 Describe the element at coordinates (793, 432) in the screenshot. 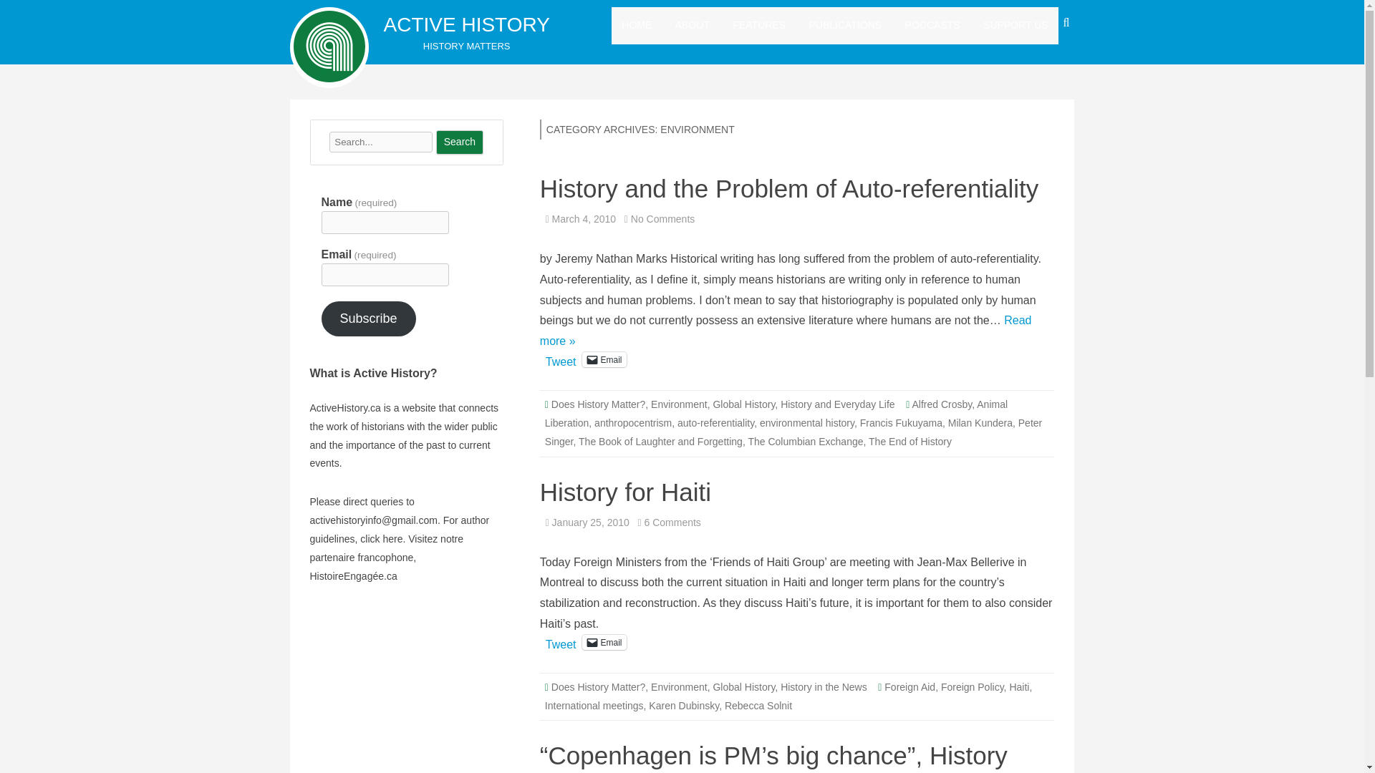

I see `Peter Singer` at that location.